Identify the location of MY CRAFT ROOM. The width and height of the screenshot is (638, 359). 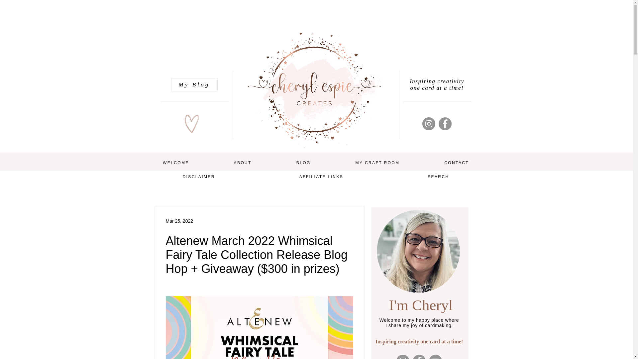
(377, 163).